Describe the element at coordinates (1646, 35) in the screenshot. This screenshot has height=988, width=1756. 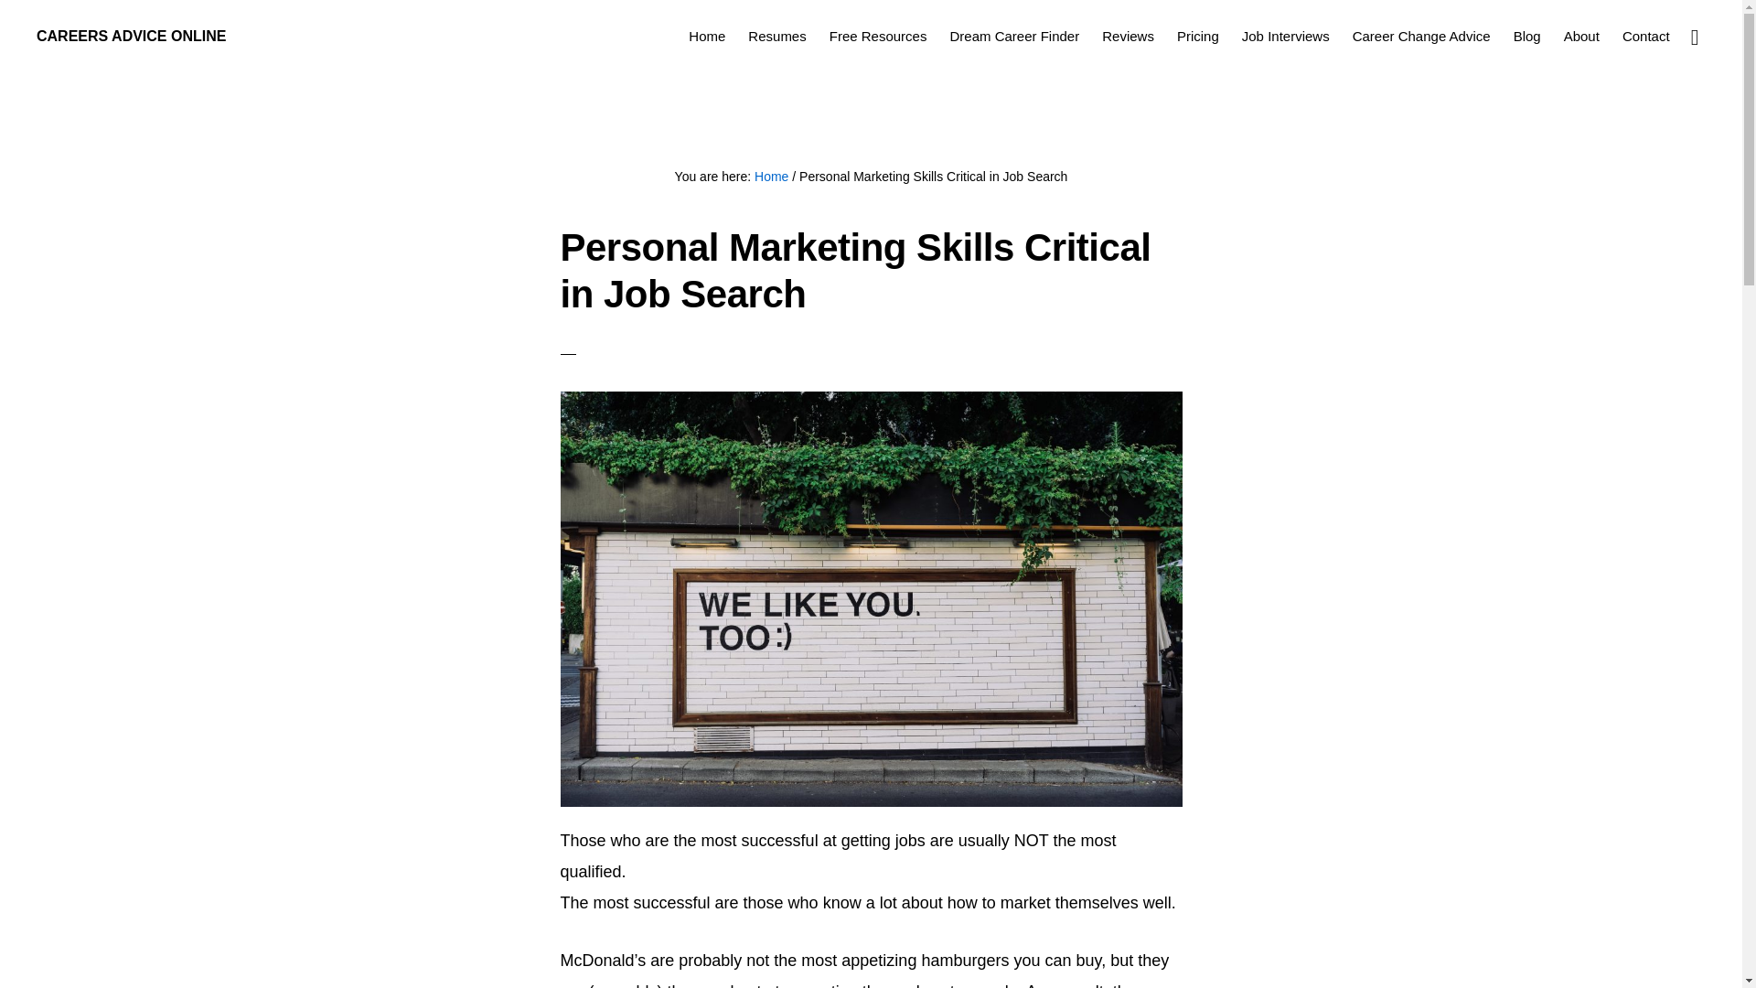
I see `Contact` at that location.